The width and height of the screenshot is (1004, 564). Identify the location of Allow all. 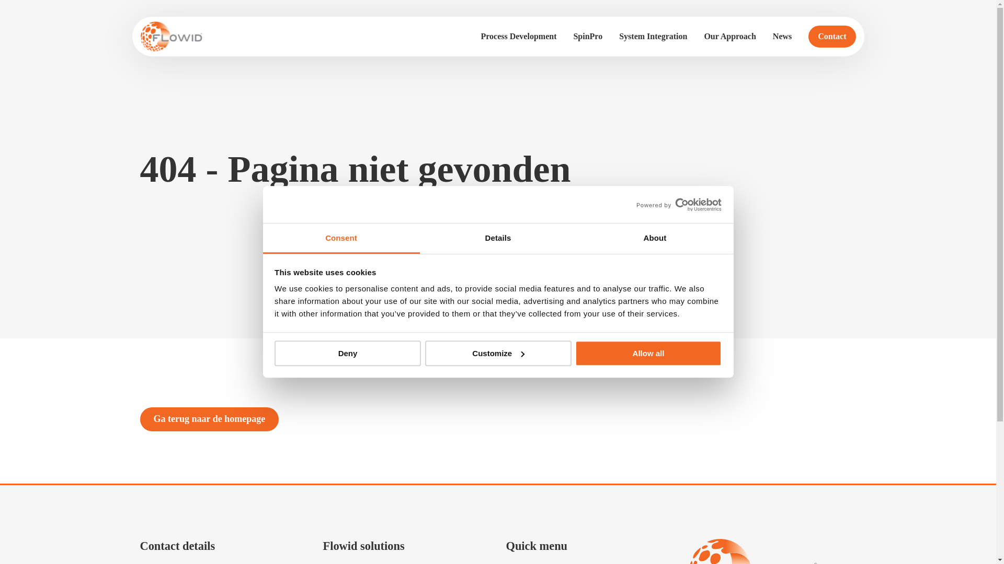
(648, 353).